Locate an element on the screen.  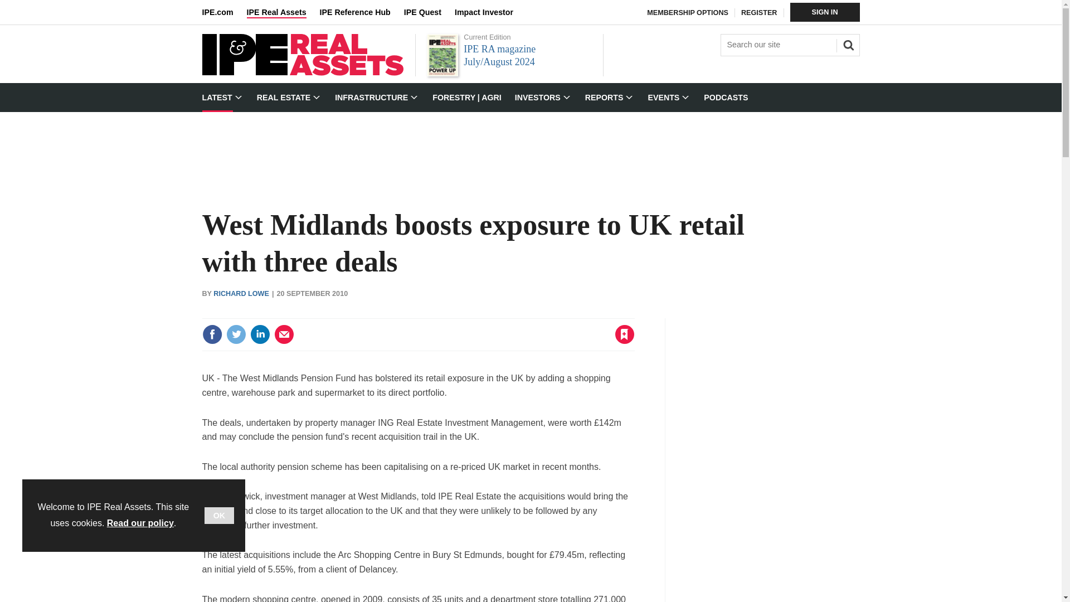
Email this article is located at coordinates (284, 334).